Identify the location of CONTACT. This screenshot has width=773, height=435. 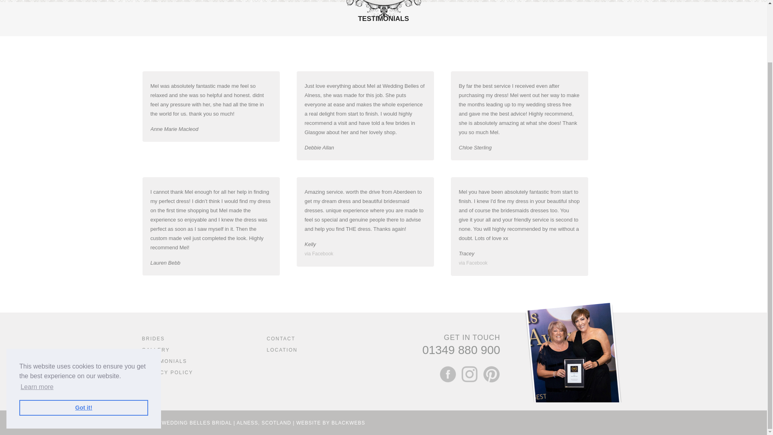
(281, 338).